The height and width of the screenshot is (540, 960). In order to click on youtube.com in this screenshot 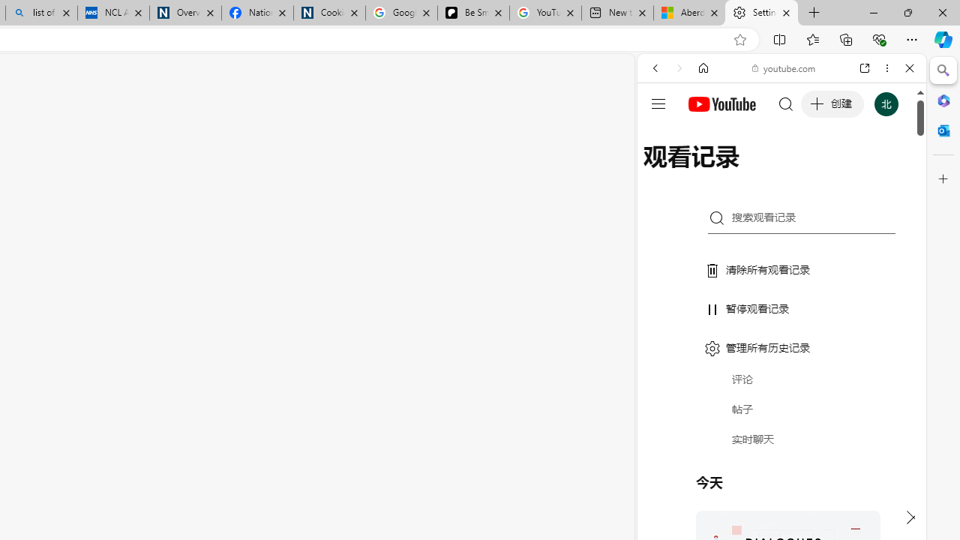, I will do `click(784, 67)`.